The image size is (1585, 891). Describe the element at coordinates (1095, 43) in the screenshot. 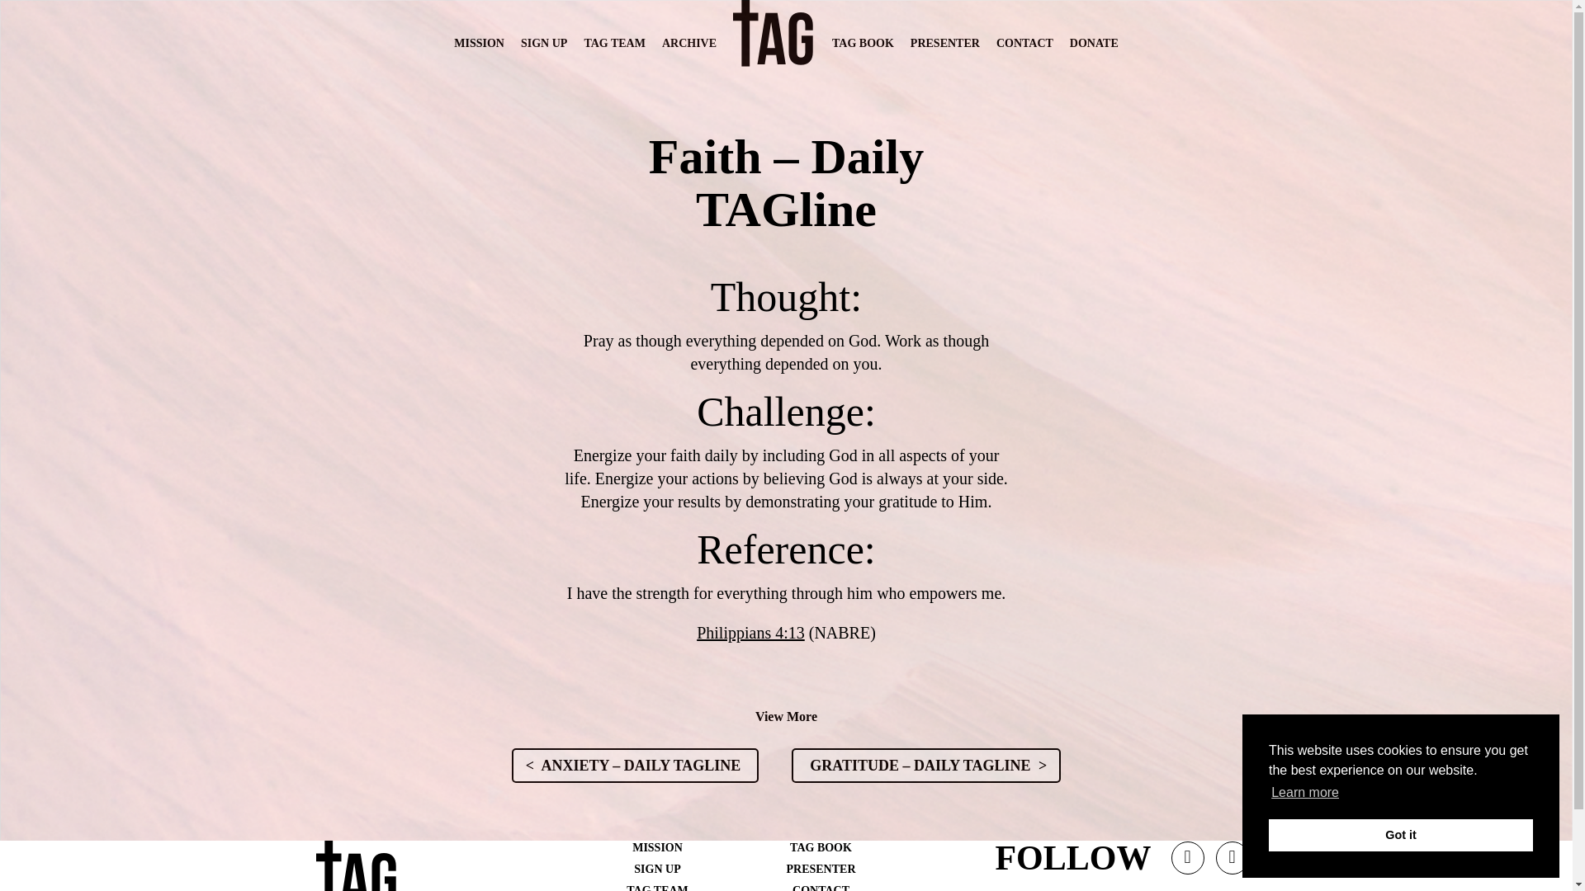

I see `DONATE` at that location.